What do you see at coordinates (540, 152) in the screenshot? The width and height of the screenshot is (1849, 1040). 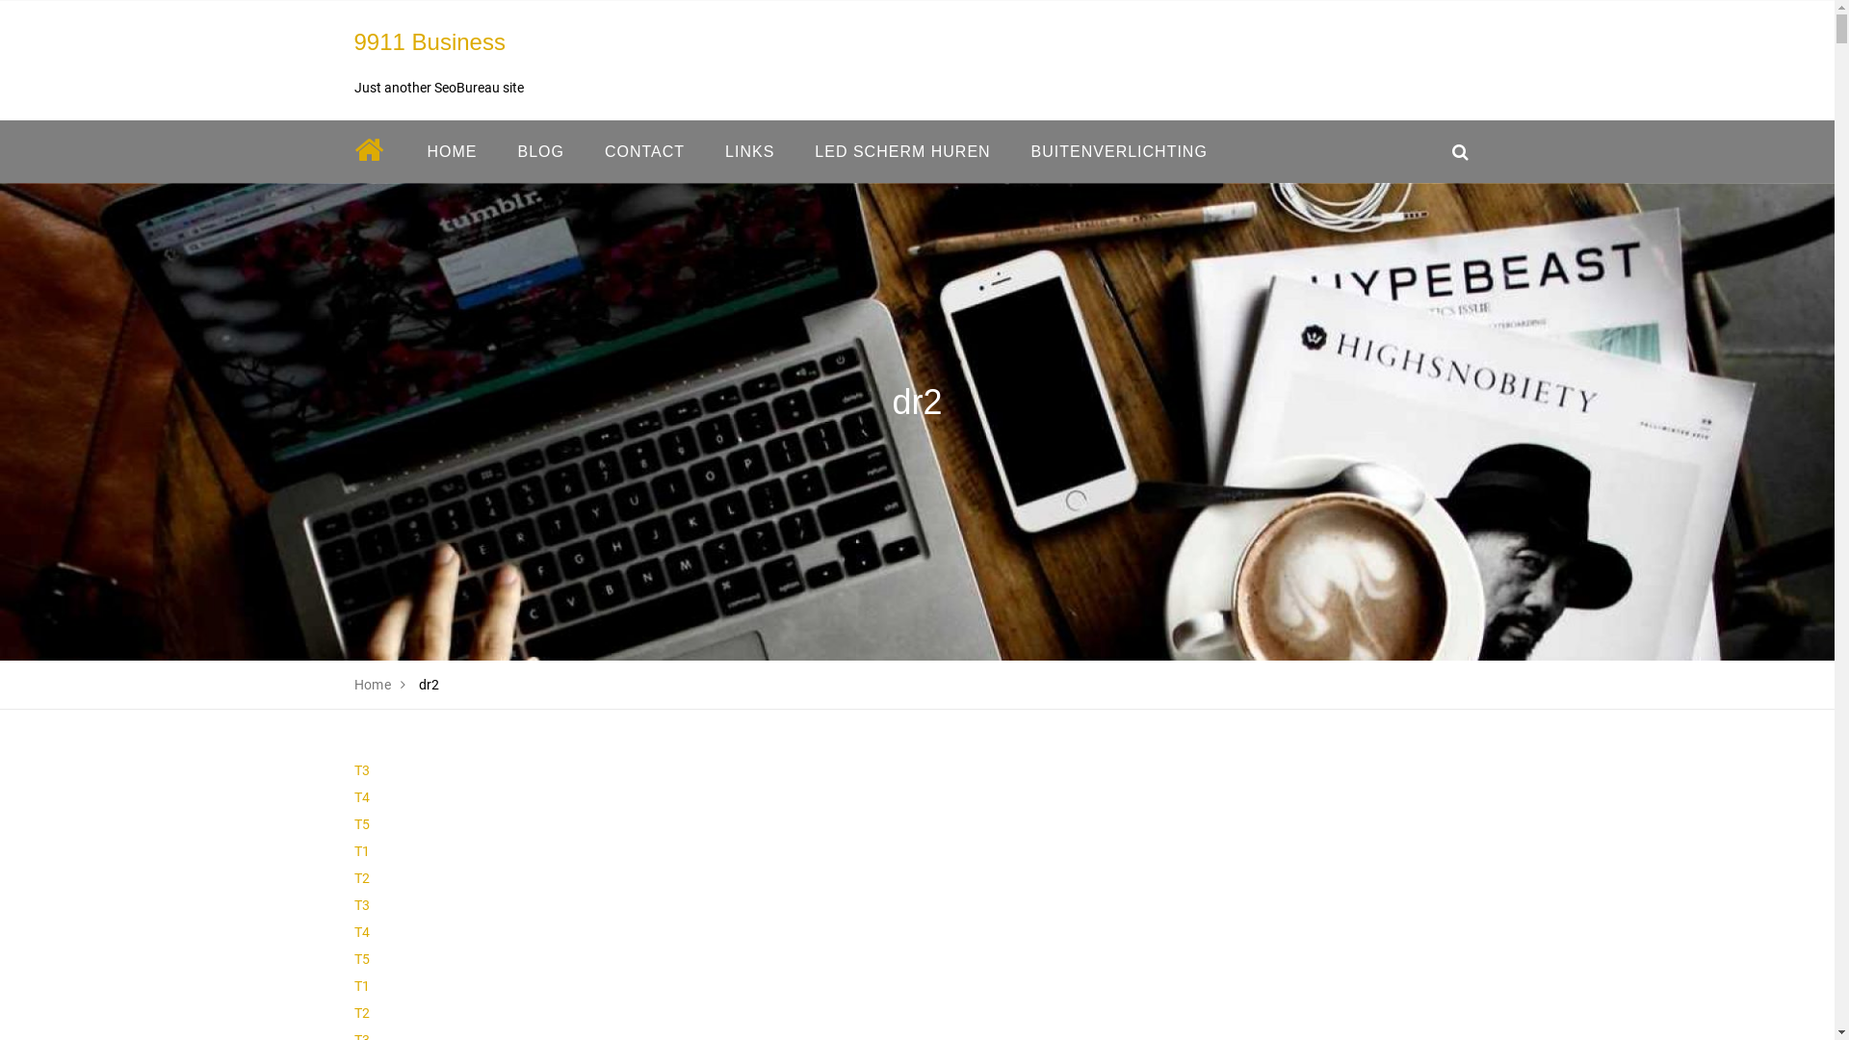 I see `BLOG` at bounding box center [540, 152].